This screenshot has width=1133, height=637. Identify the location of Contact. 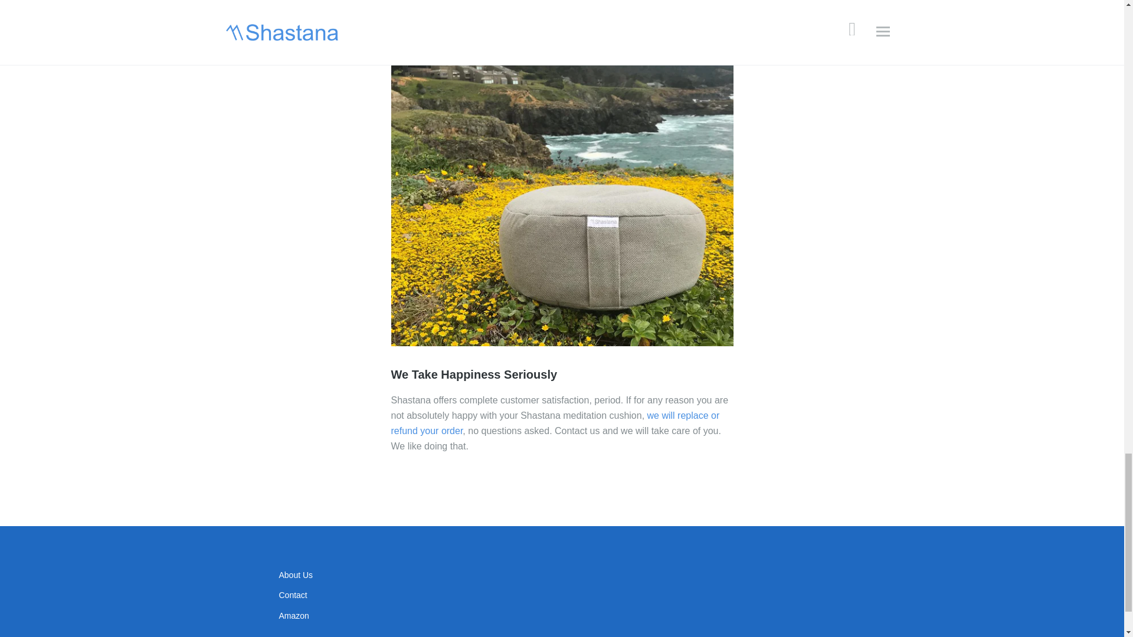
(293, 595).